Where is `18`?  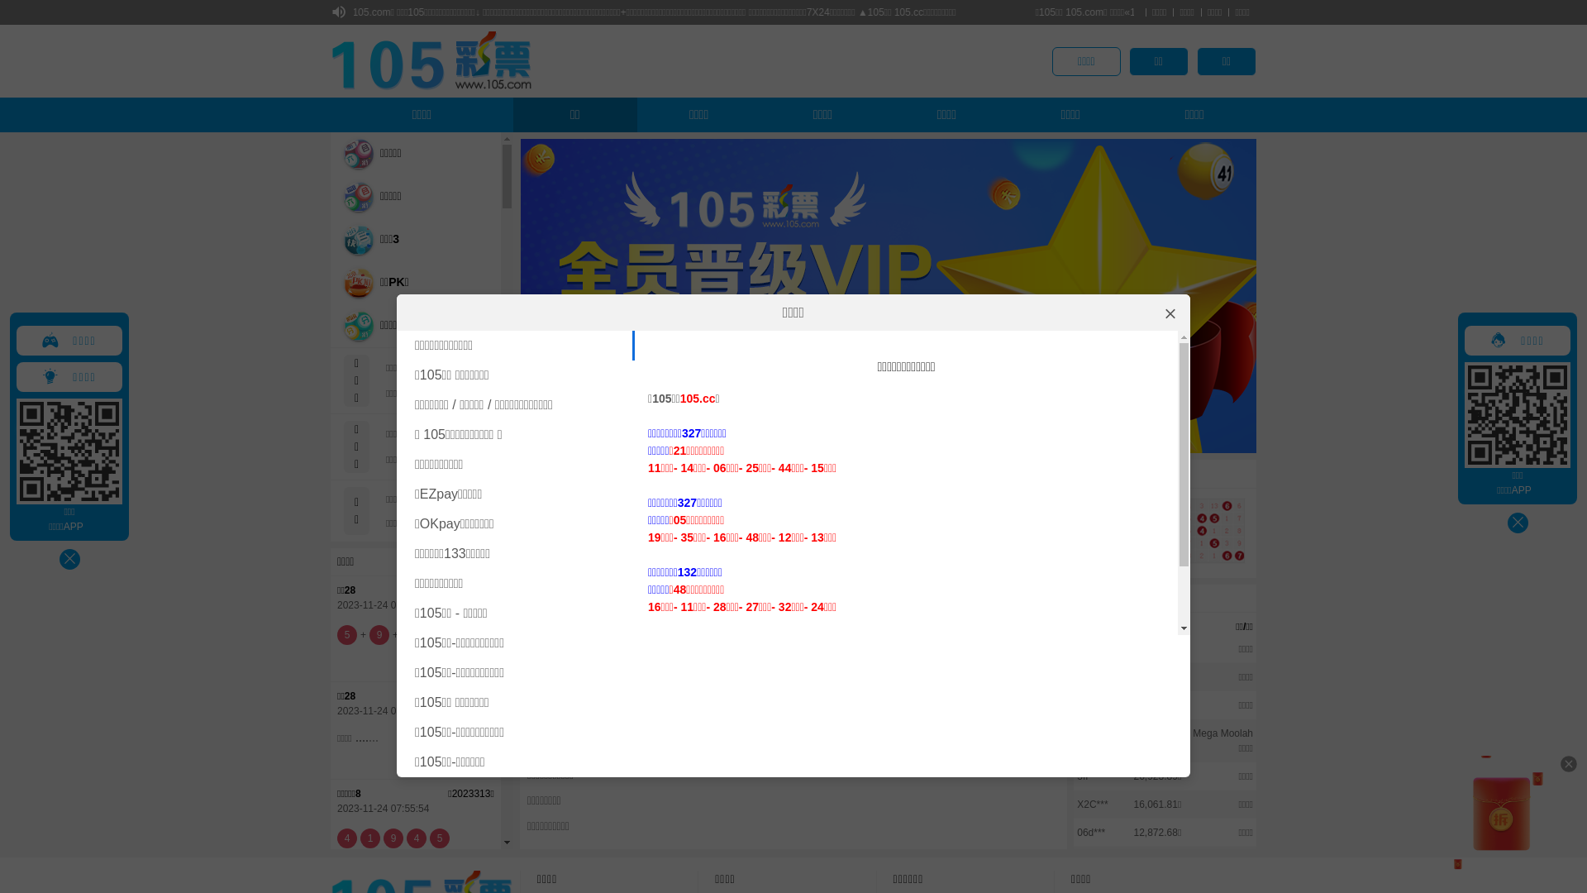
18 is located at coordinates (1126, 437).